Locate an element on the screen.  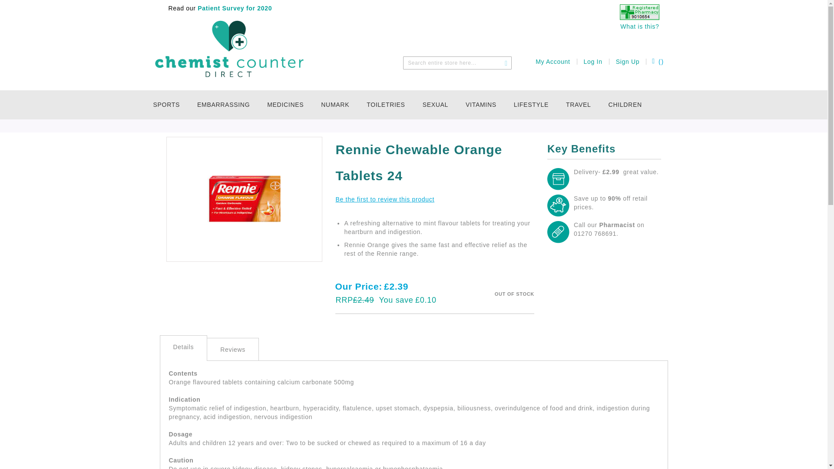
SPORTS is located at coordinates (170, 105).